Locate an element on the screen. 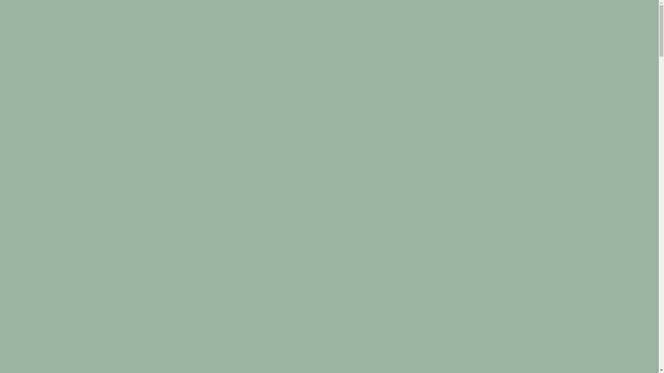 This screenshot has width=664, height=373. ACADEMY HOME is located at coordinates (107, 27).